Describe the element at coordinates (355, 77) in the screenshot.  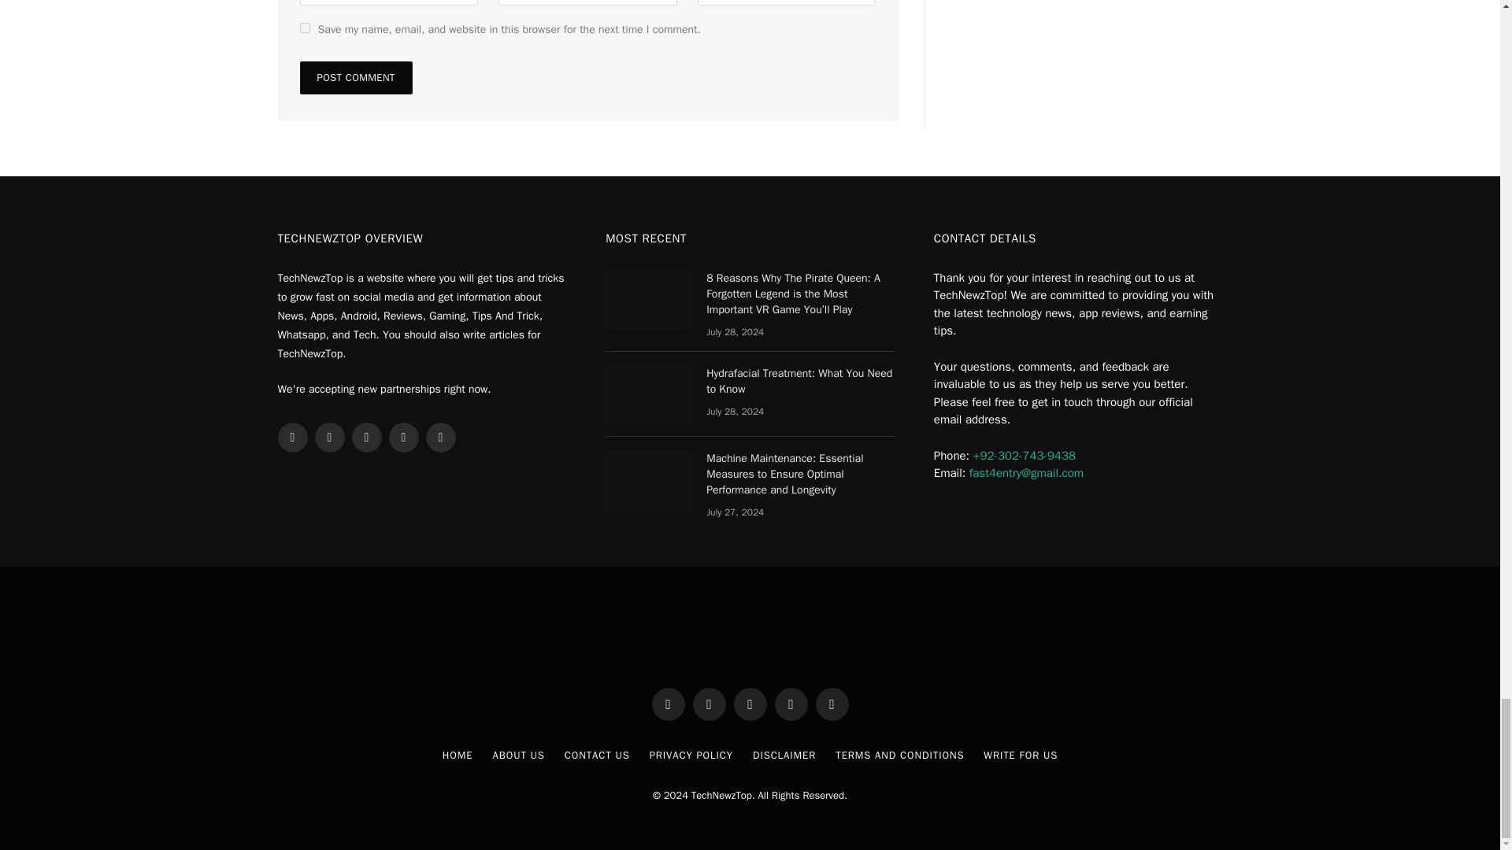
I see `Post Comment` at that location.